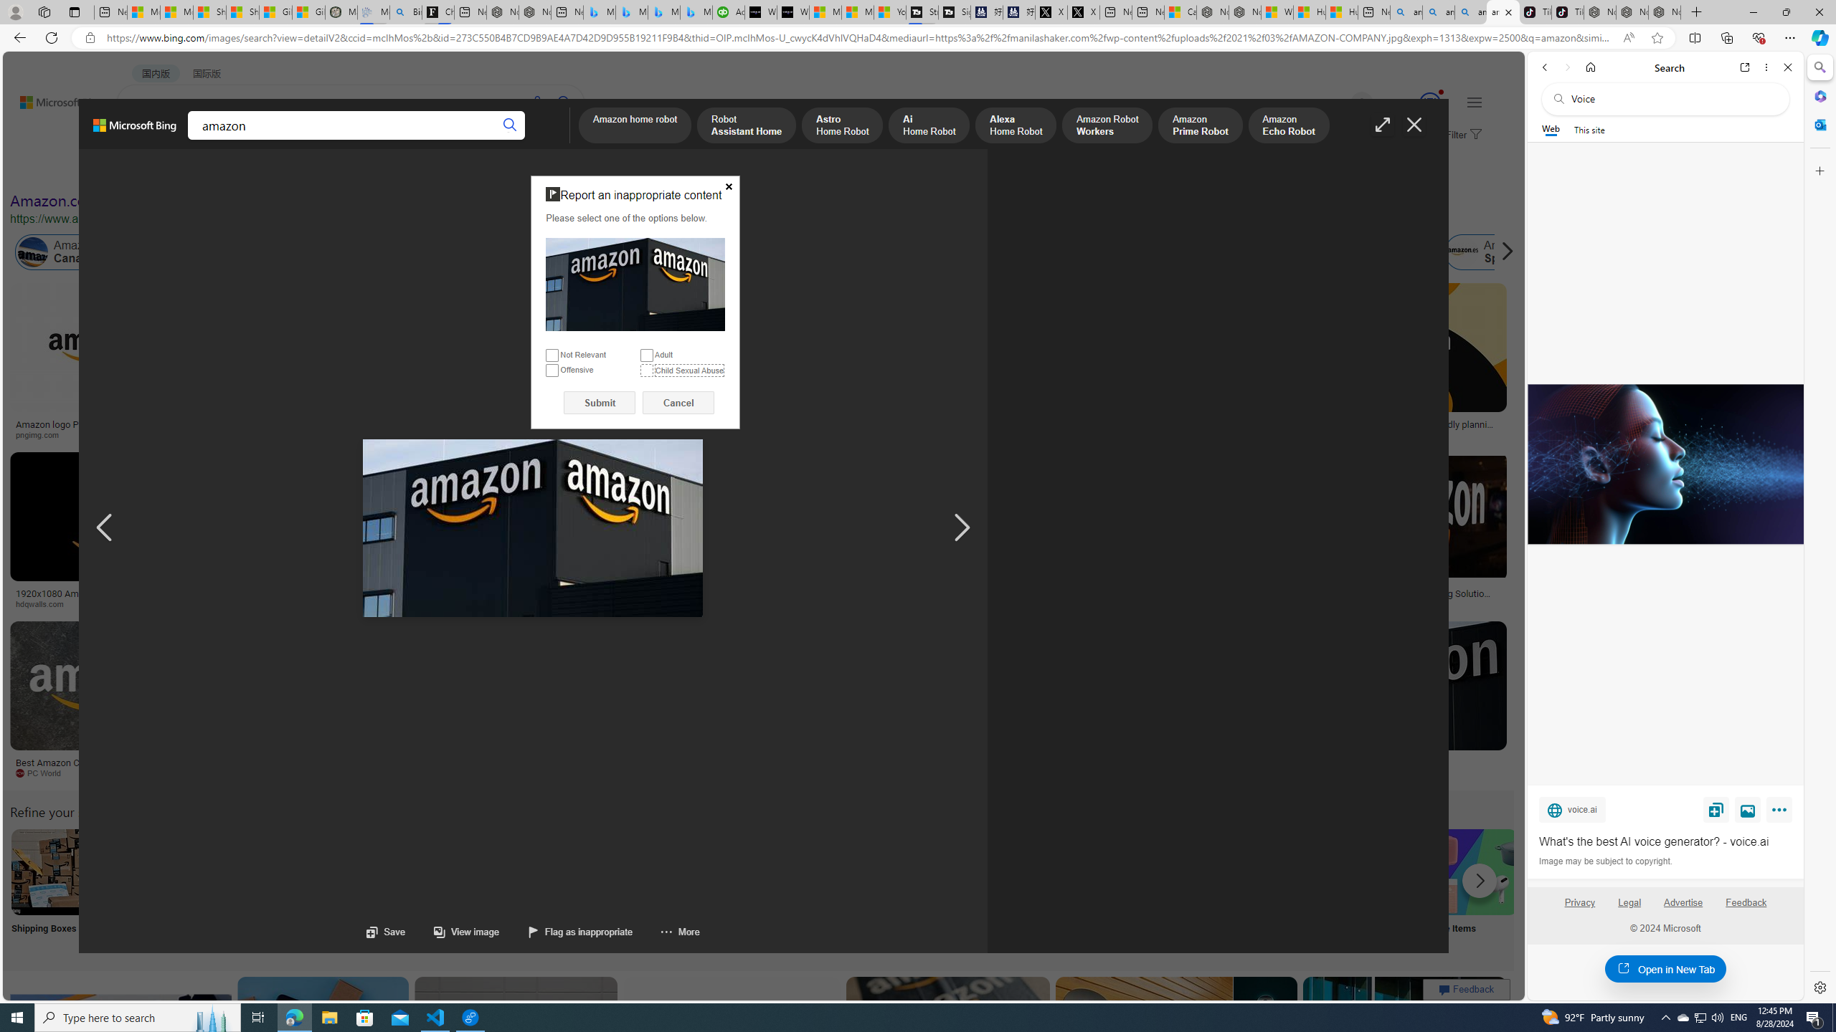 This screenshot has height=1032, width=1836. I want to click on The Verge, so click(300, 773).